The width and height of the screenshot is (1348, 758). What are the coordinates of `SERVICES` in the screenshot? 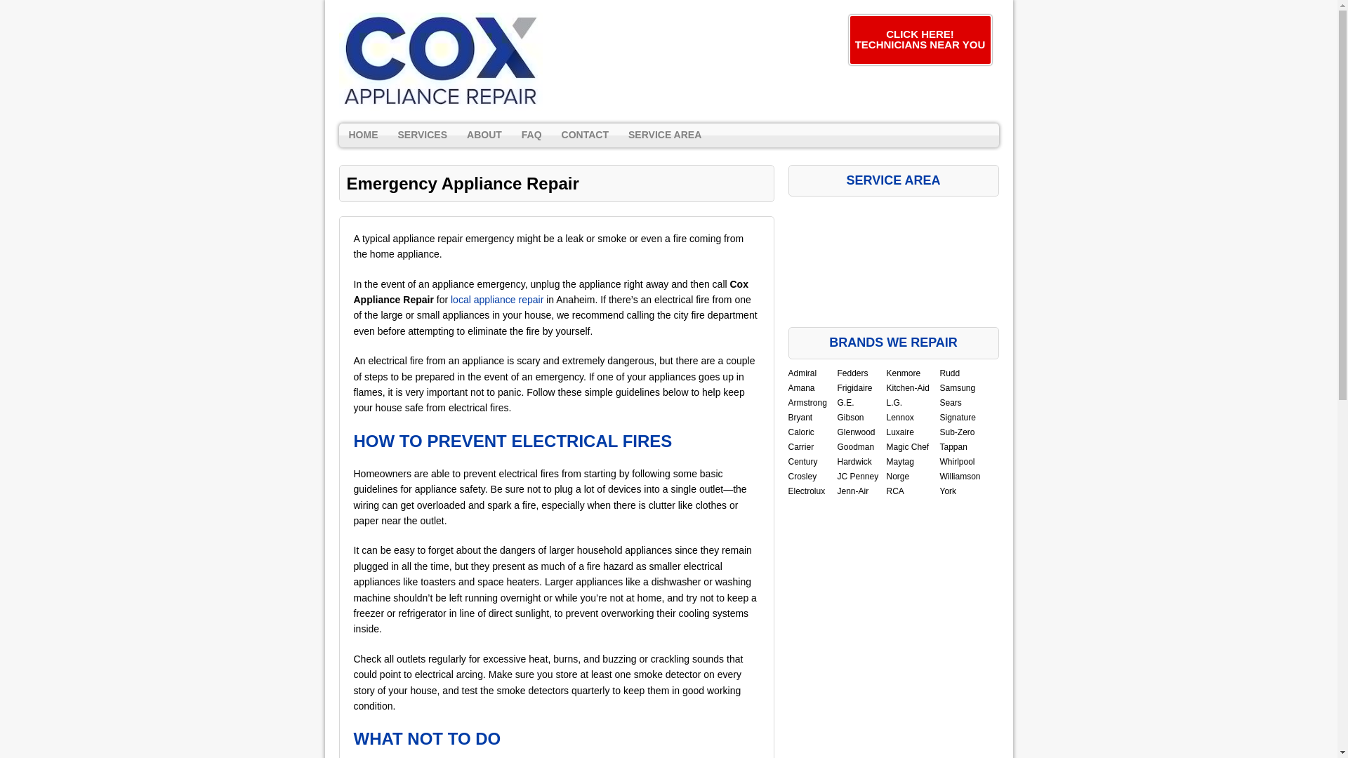 It's located at (422, 135).